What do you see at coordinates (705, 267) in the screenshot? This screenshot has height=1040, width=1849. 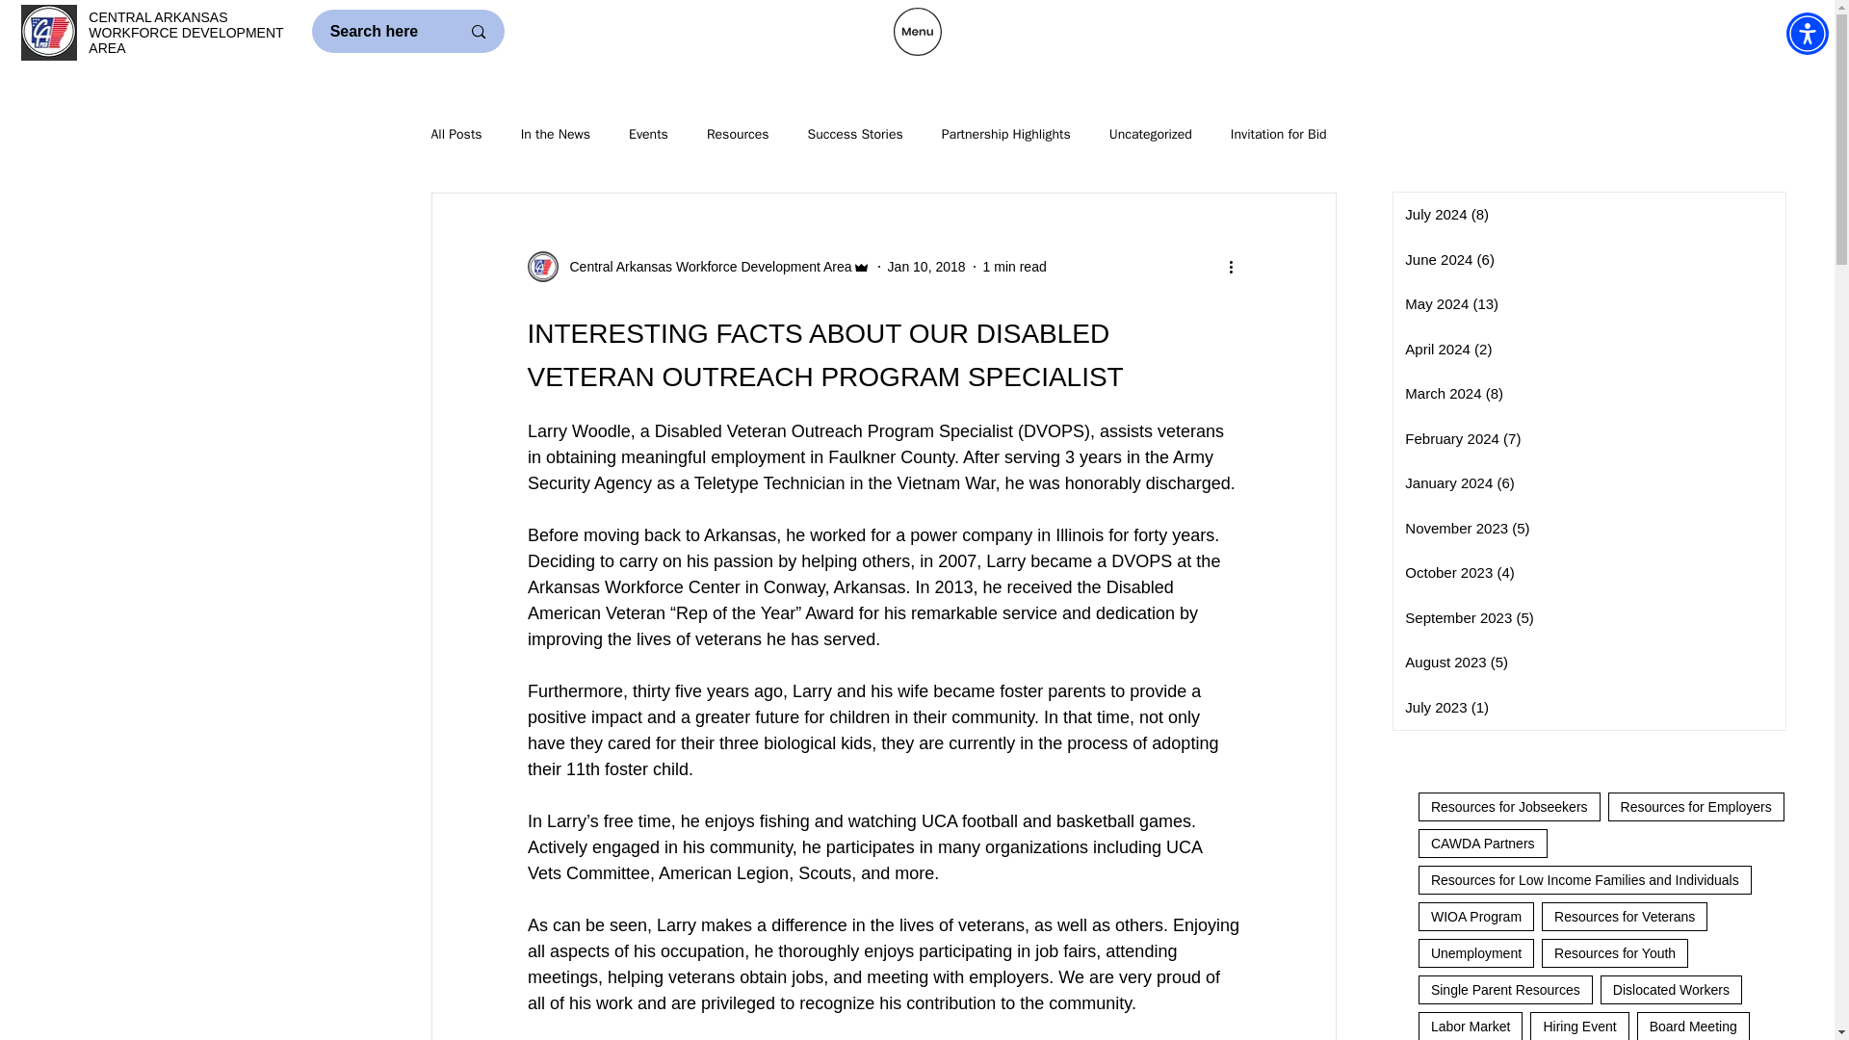 I see `Central Arkansas Workforce Development Area` at bounding box center [705, 267].